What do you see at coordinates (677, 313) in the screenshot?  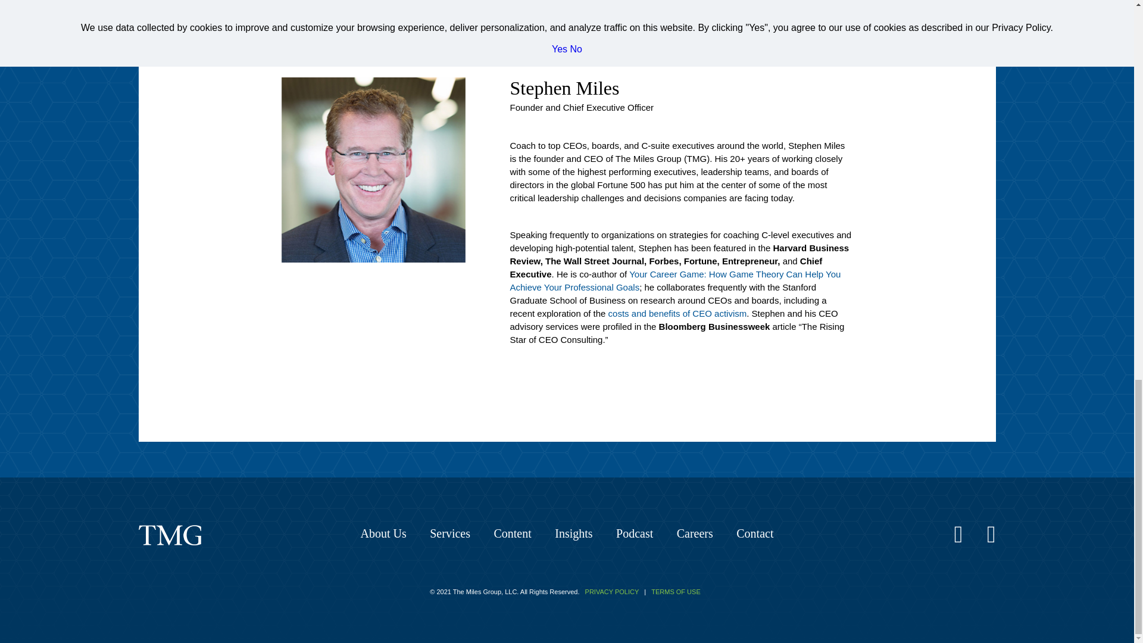 I see `costs and benefits of CEO activism` at bounding box center [677, 313].